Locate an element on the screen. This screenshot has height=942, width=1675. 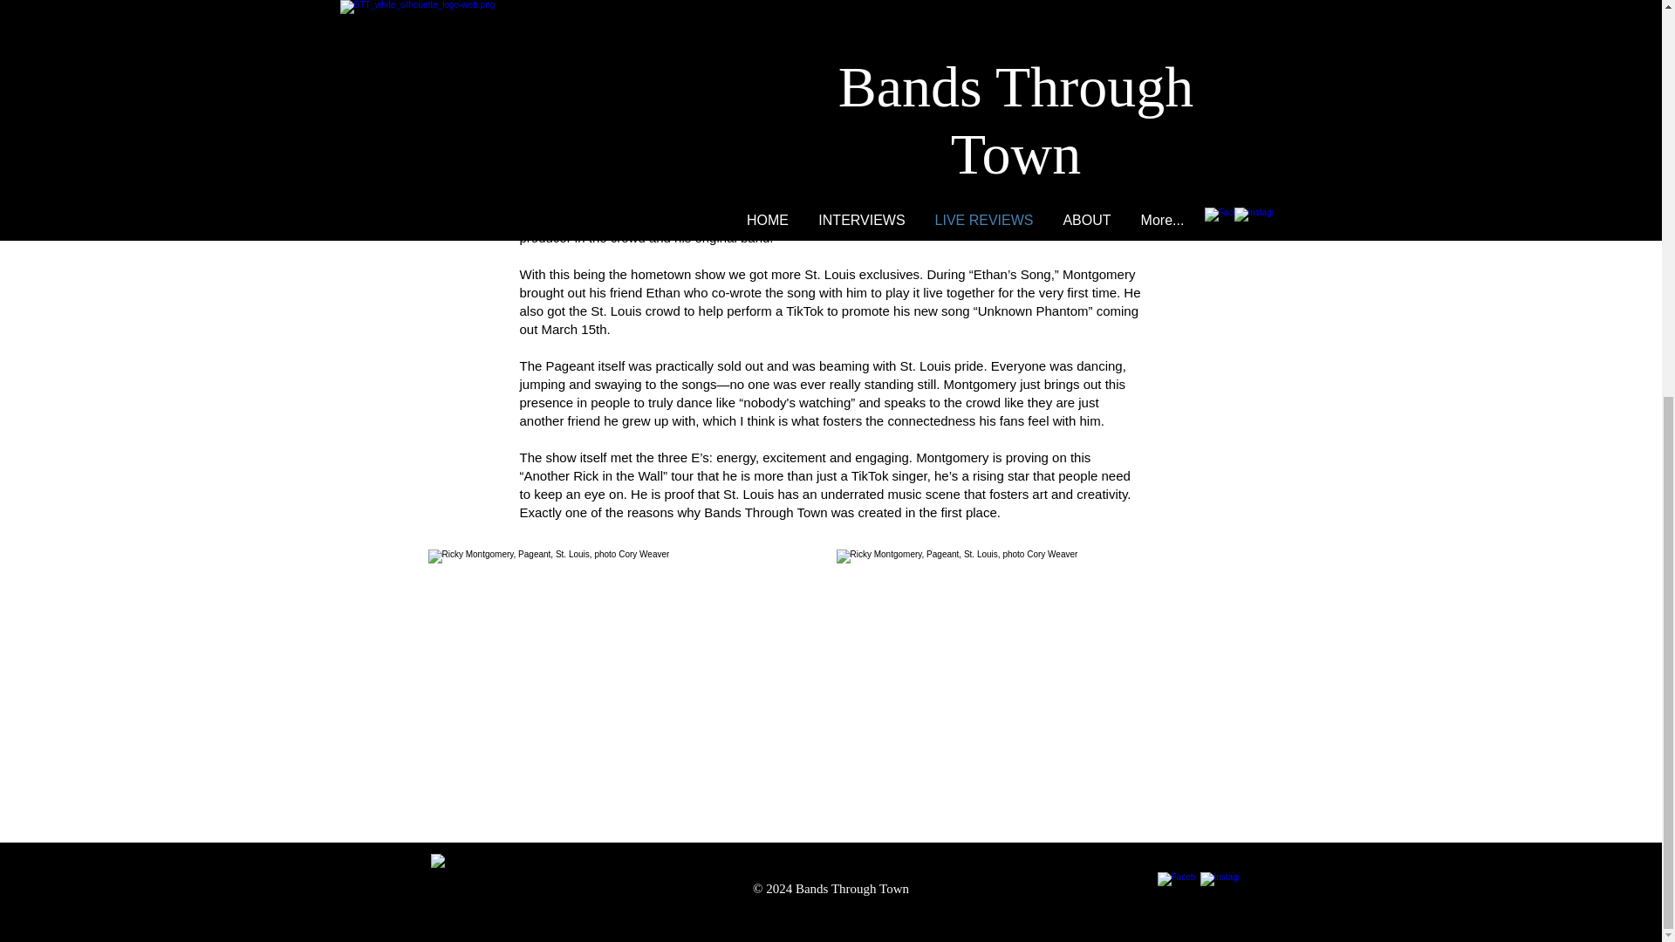
Ricky Montgomery, Pageant, St. Louis, photo Cory Weaver is located at coordinates (625, 682).